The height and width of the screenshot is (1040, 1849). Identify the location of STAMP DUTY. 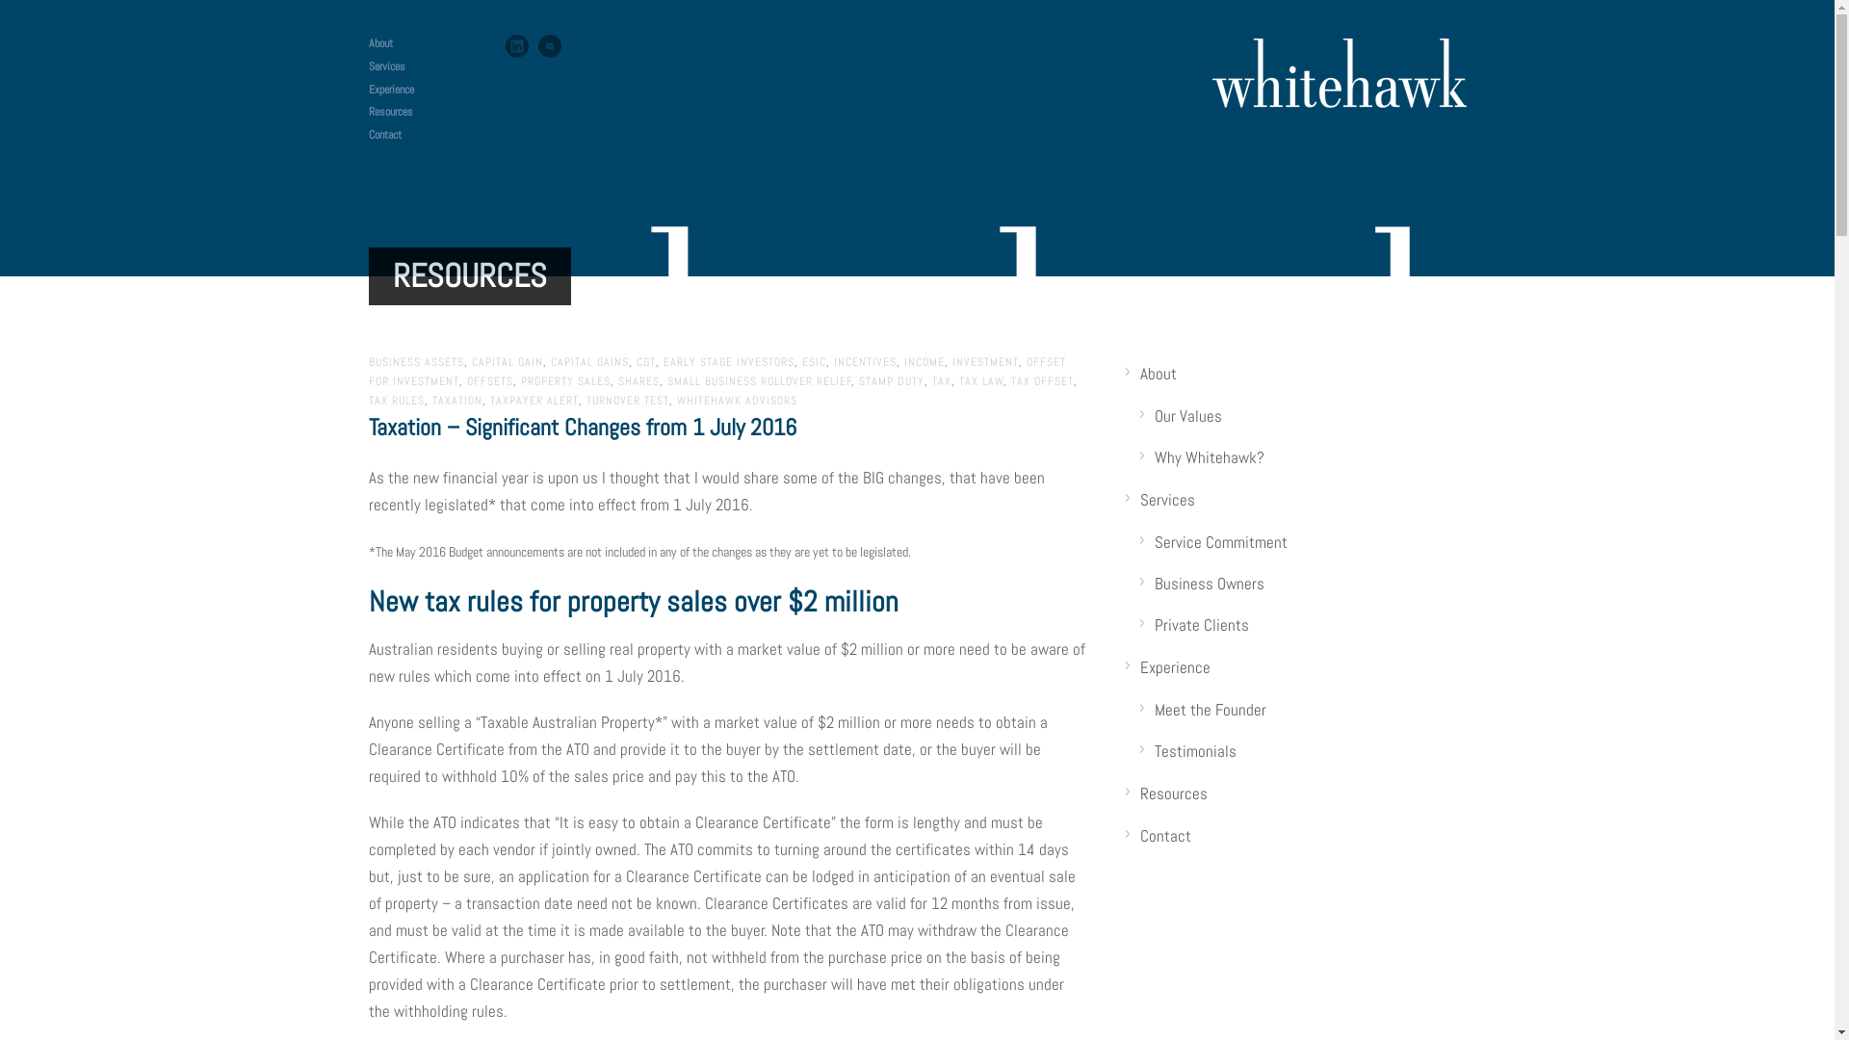
(892, 381).